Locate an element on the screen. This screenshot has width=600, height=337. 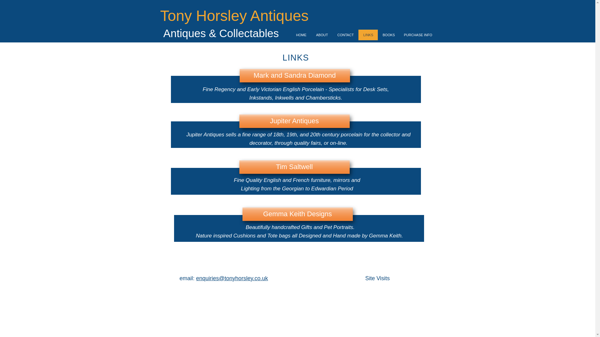
LINKS is located at coordinates (367, 35).